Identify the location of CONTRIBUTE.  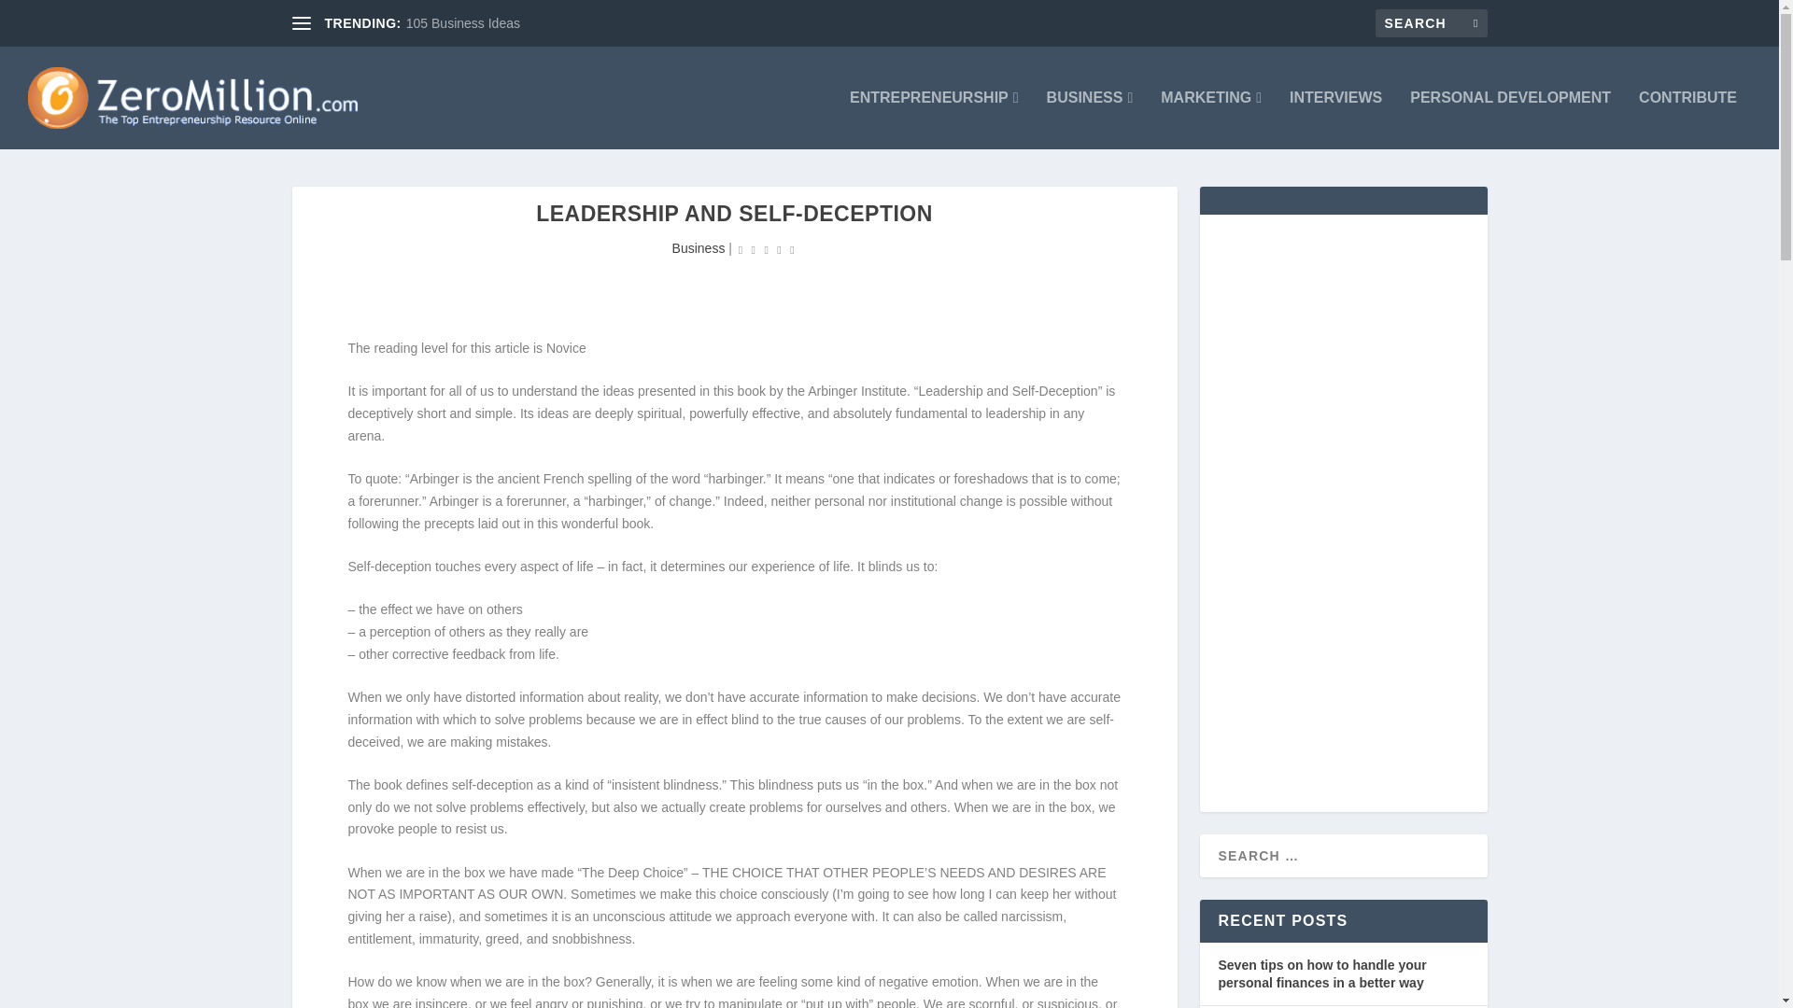
(1687, 119).